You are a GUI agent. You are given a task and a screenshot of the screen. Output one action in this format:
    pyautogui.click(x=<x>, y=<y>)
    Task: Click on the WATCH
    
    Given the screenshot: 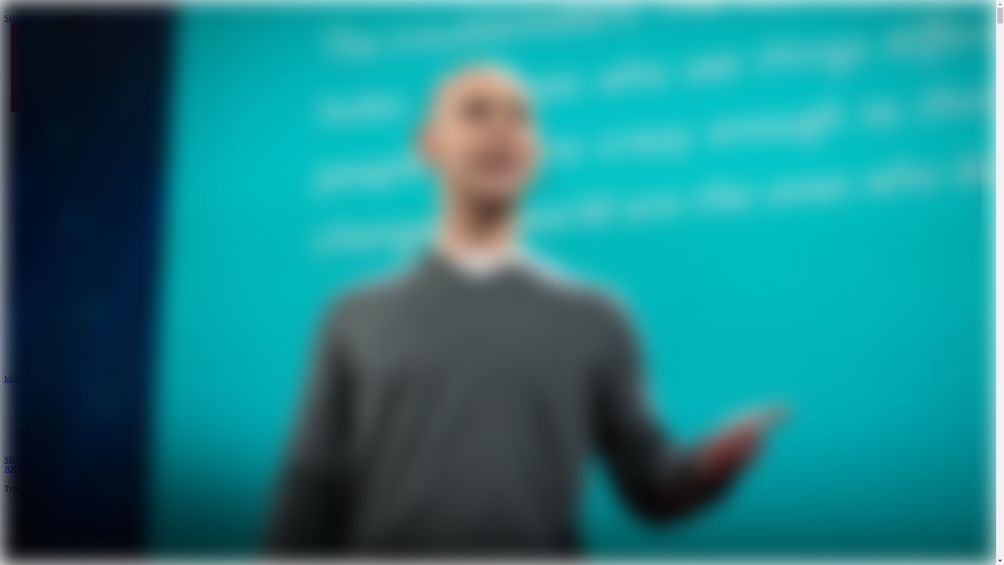 What is the action you would take?
    pyautogui.click(x=42, y=398)
    